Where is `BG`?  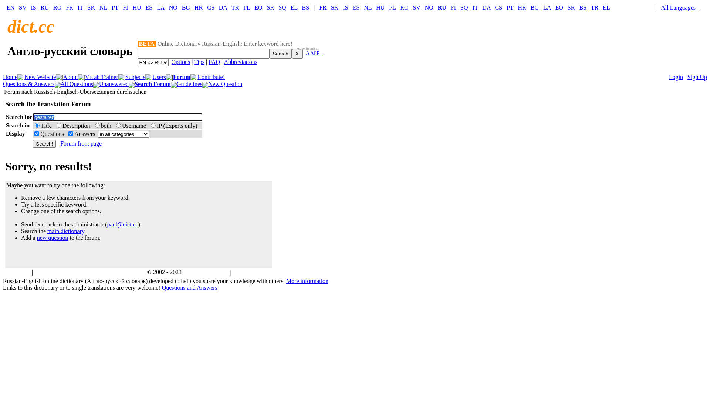
BG is located at coordinates (535, 7).